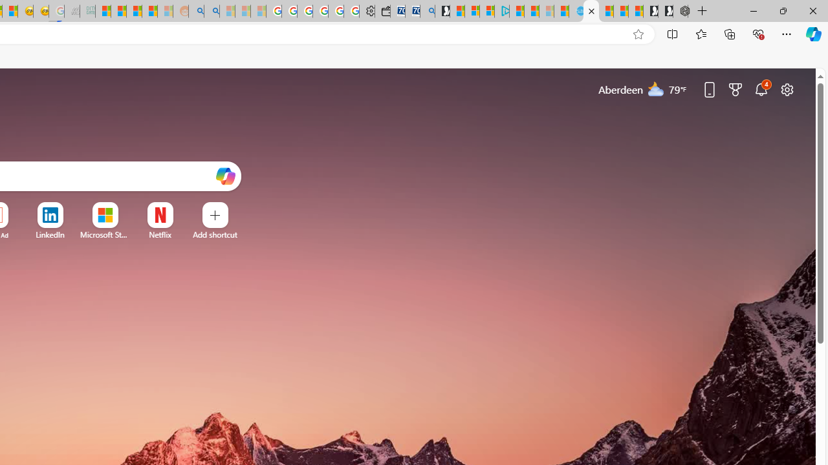 The image size is (828, 465). What do you see at coordinates (212, 12) in the screenshot?
I see `Utah sues federal government - Search` at bounding box center [212, 12].